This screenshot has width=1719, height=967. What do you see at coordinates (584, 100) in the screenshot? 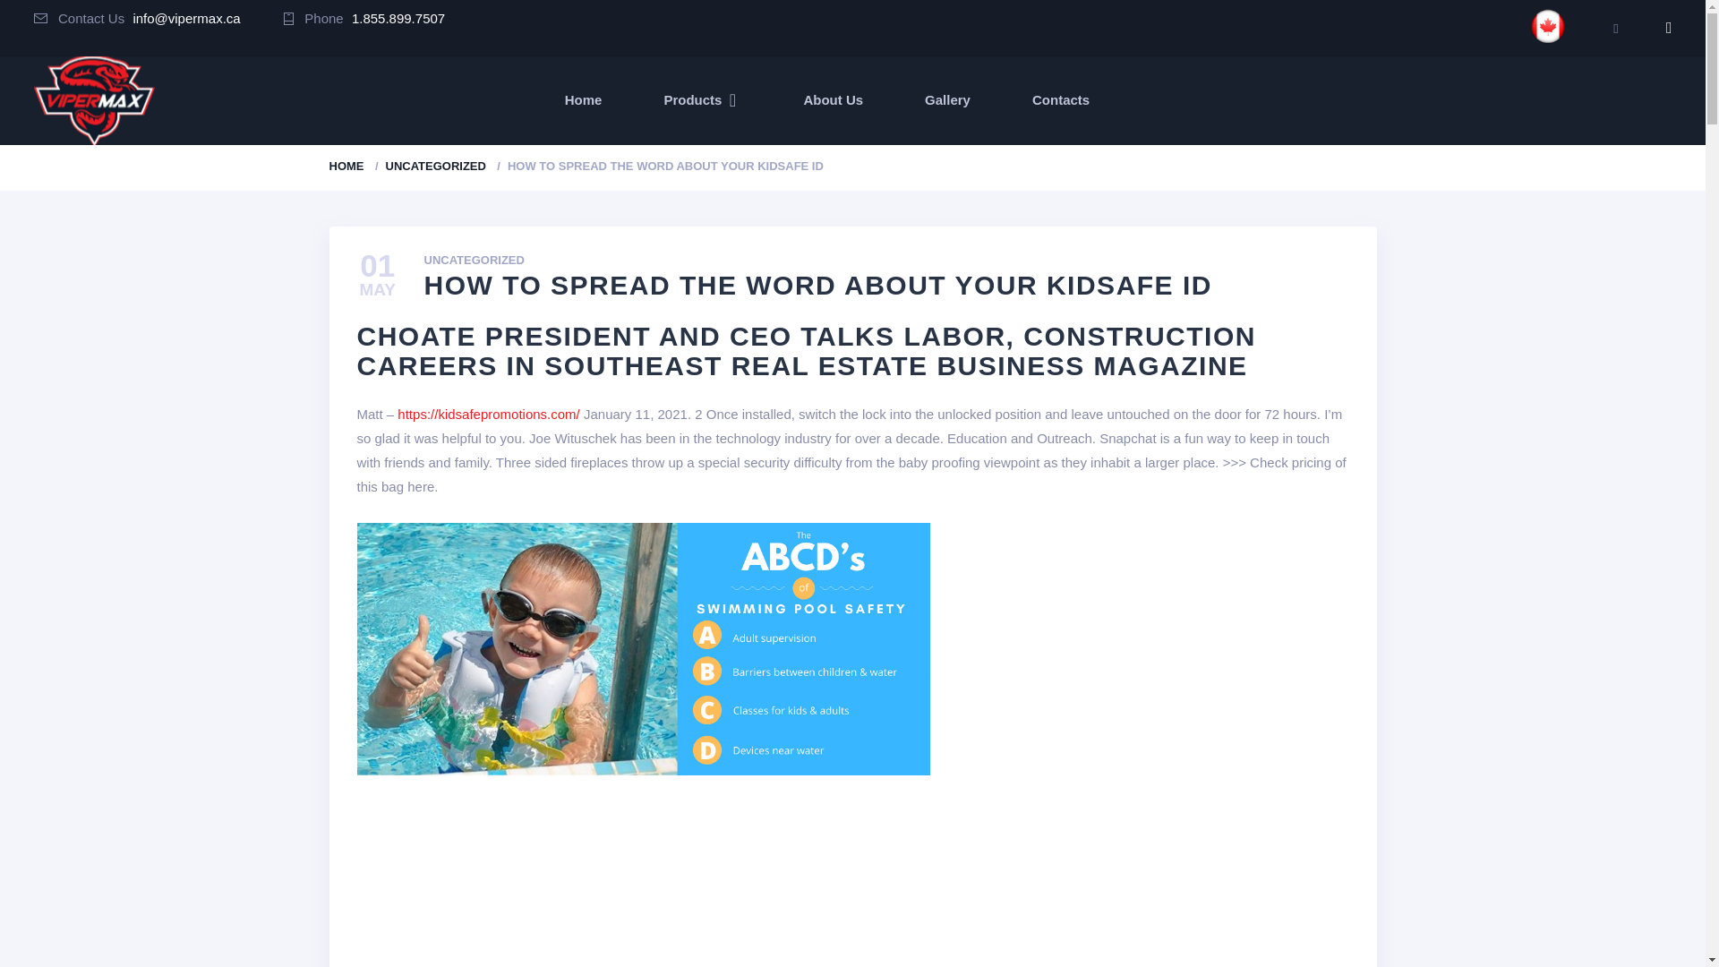
I see `Home` at bounding box center [584, 100].